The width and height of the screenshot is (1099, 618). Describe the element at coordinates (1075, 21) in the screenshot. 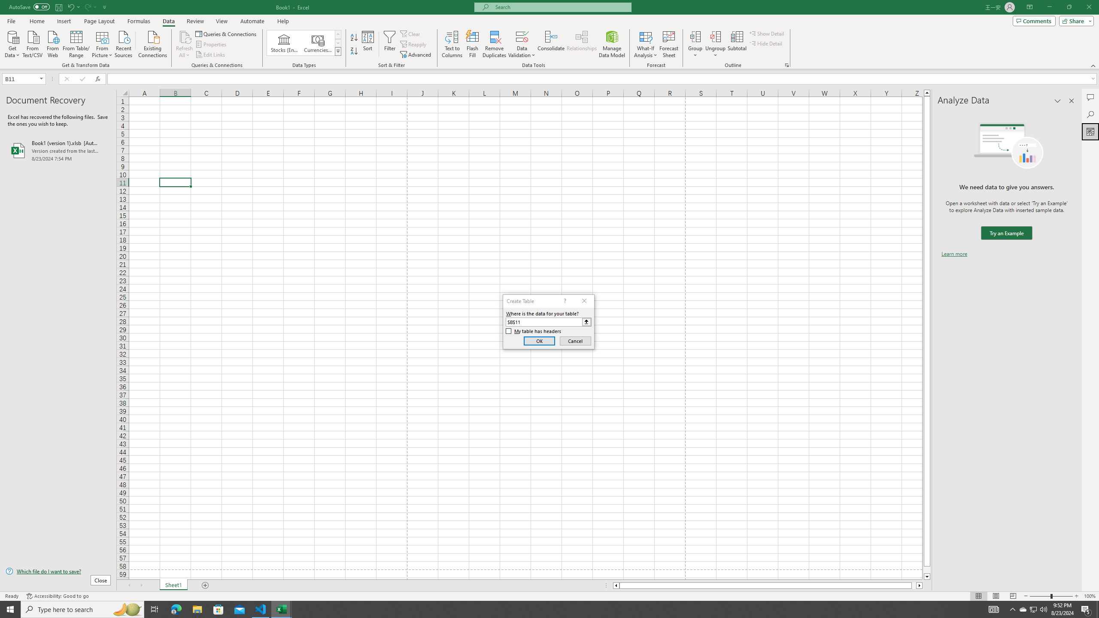

I see `Share` at that location.